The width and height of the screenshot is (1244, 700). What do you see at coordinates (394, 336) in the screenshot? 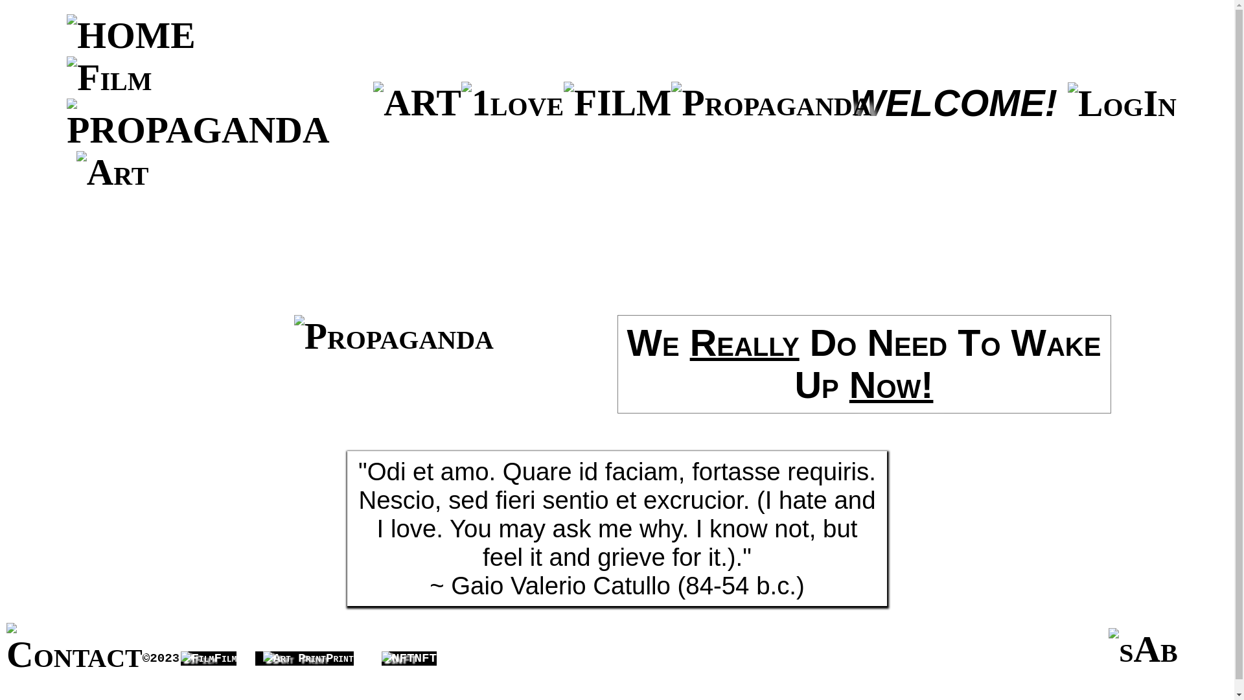
I see `PROPAGANDA` at bounding box center [394, 336].